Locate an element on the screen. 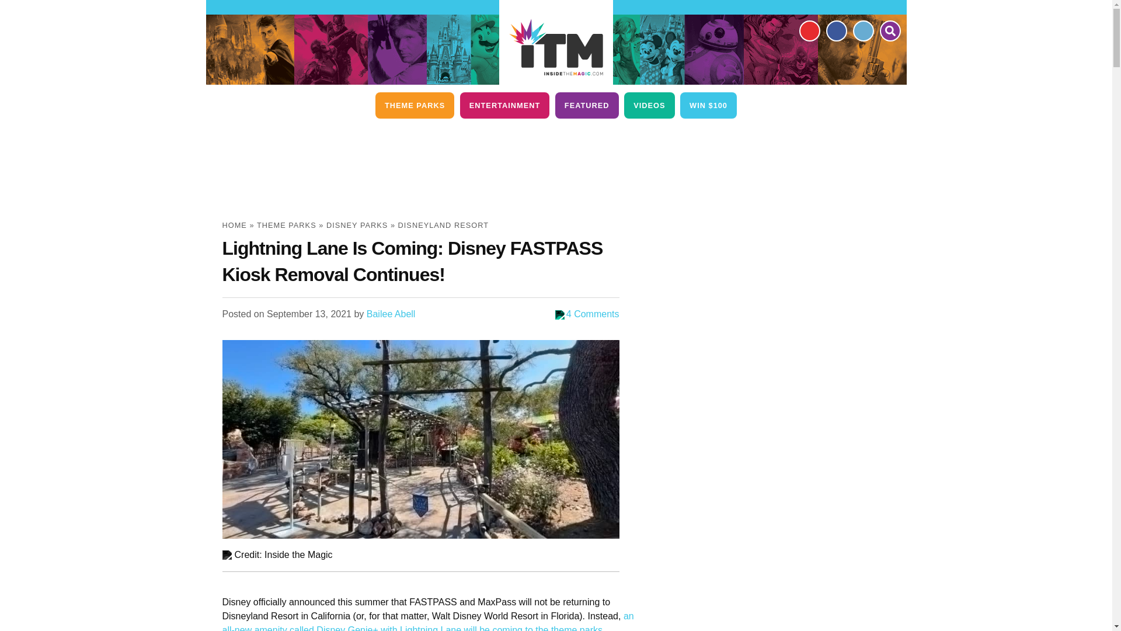 The height and width of the screenshot is (631, 1121). ENTERTAINMENT is located at coordinates (504, 105).